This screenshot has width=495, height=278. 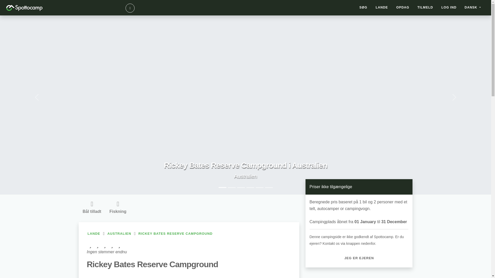 I want to click on RICKEY BATES RESERVE CAMPGROUND, so click(x=175, y=234).